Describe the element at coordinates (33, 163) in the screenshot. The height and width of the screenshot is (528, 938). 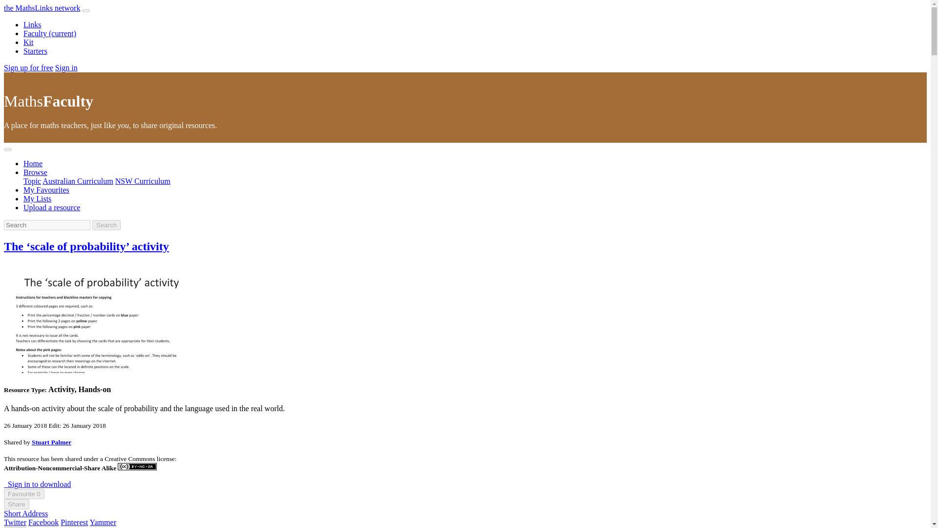
I see `Home` at that location.